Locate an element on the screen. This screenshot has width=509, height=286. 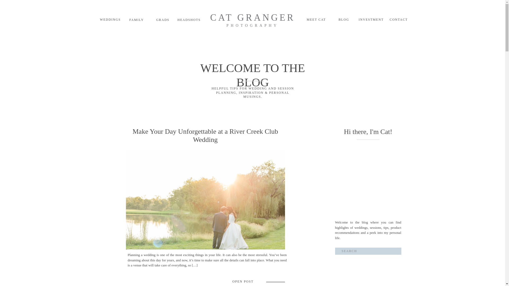
INVESTMENT is located at coordinates (371, 20).